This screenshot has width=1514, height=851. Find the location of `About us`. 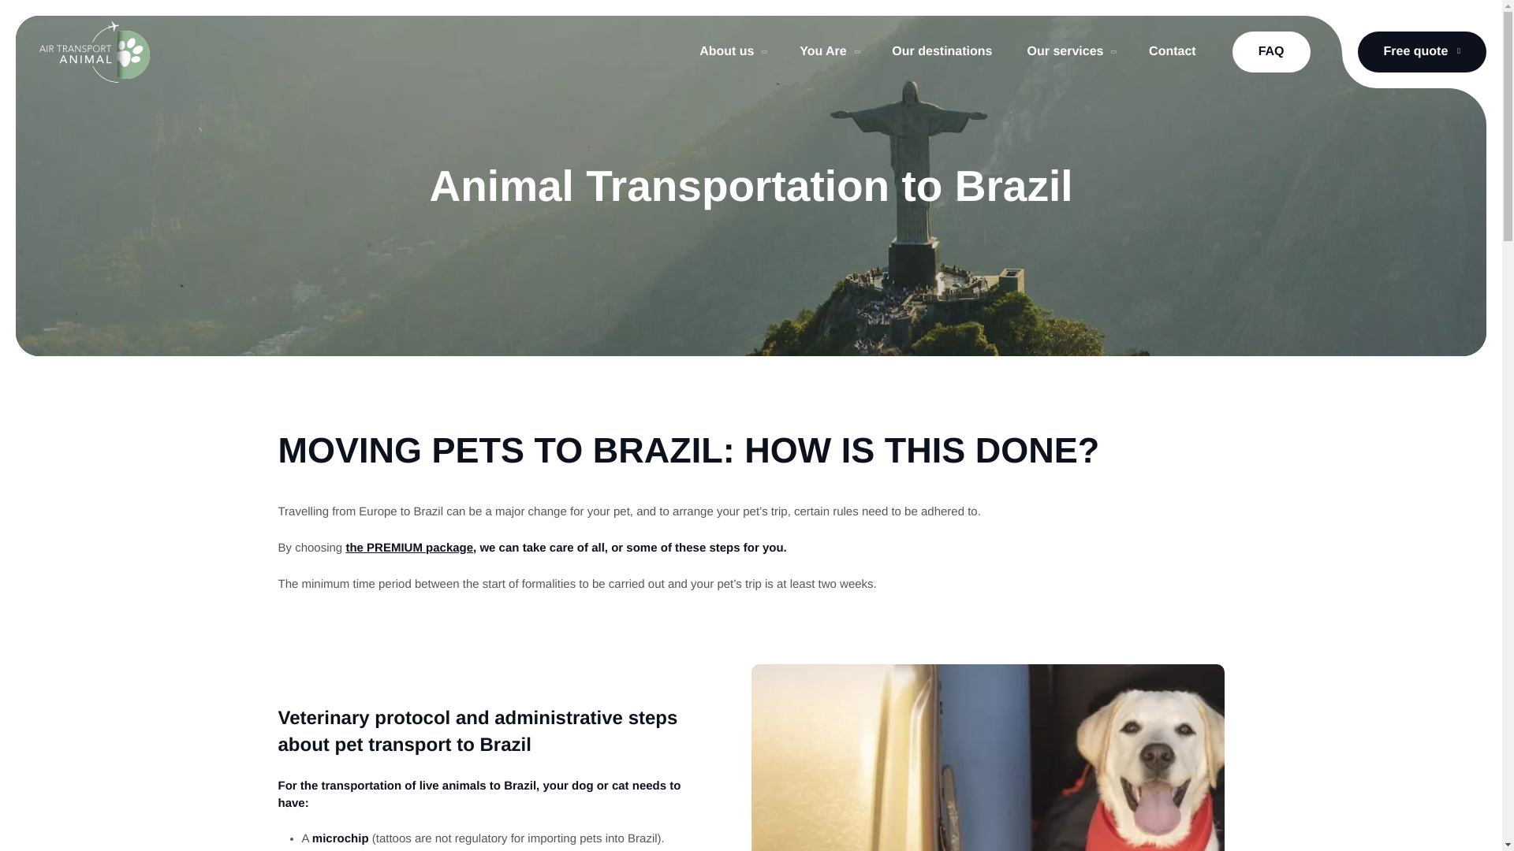

About us is located at coordinates (732, 52).